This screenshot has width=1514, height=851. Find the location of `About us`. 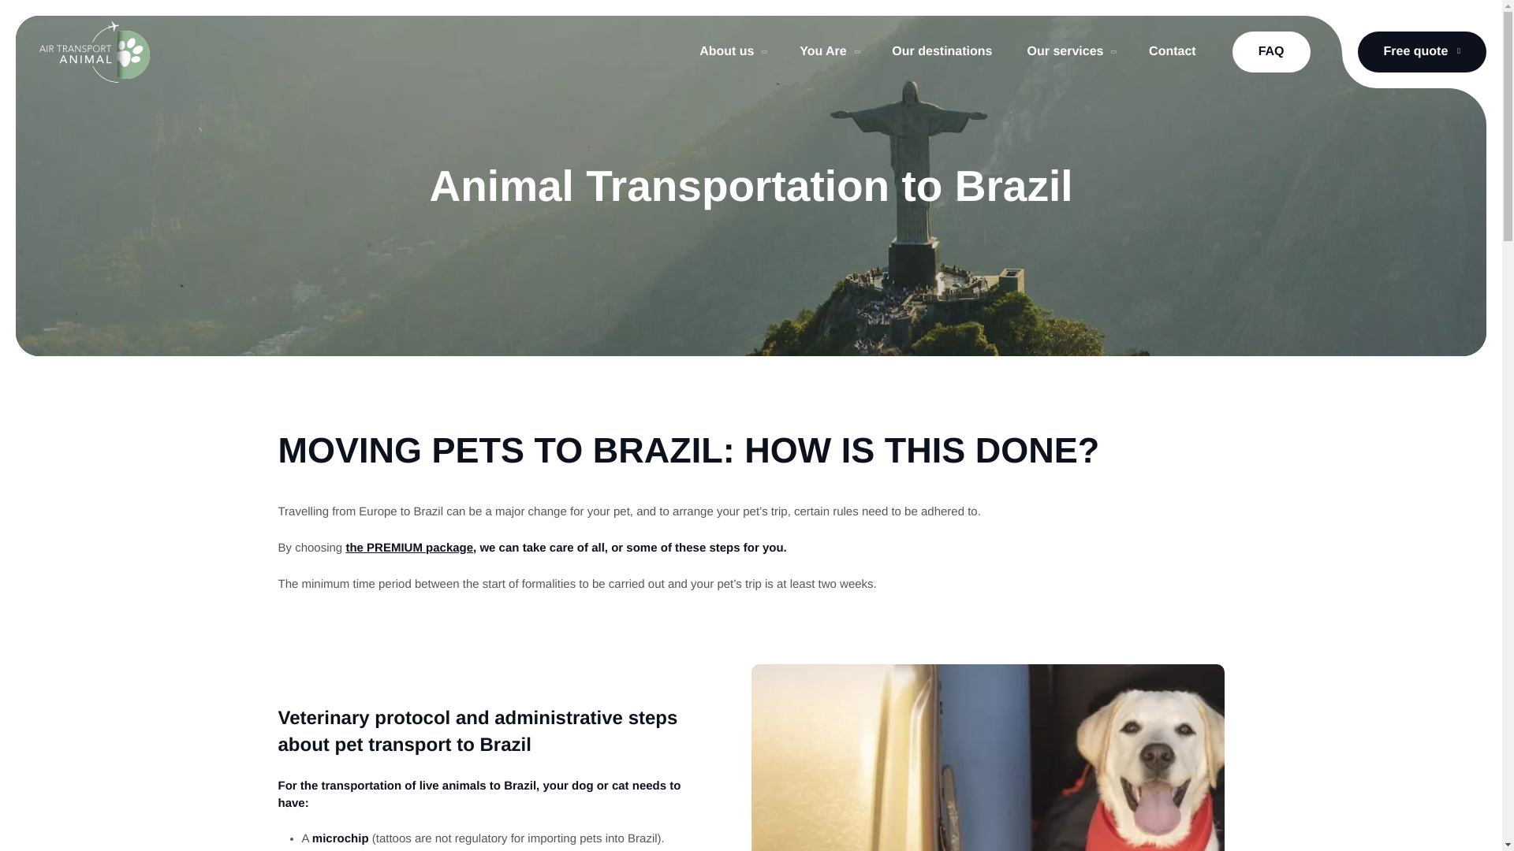

About us is located at coordinates (732, 52).